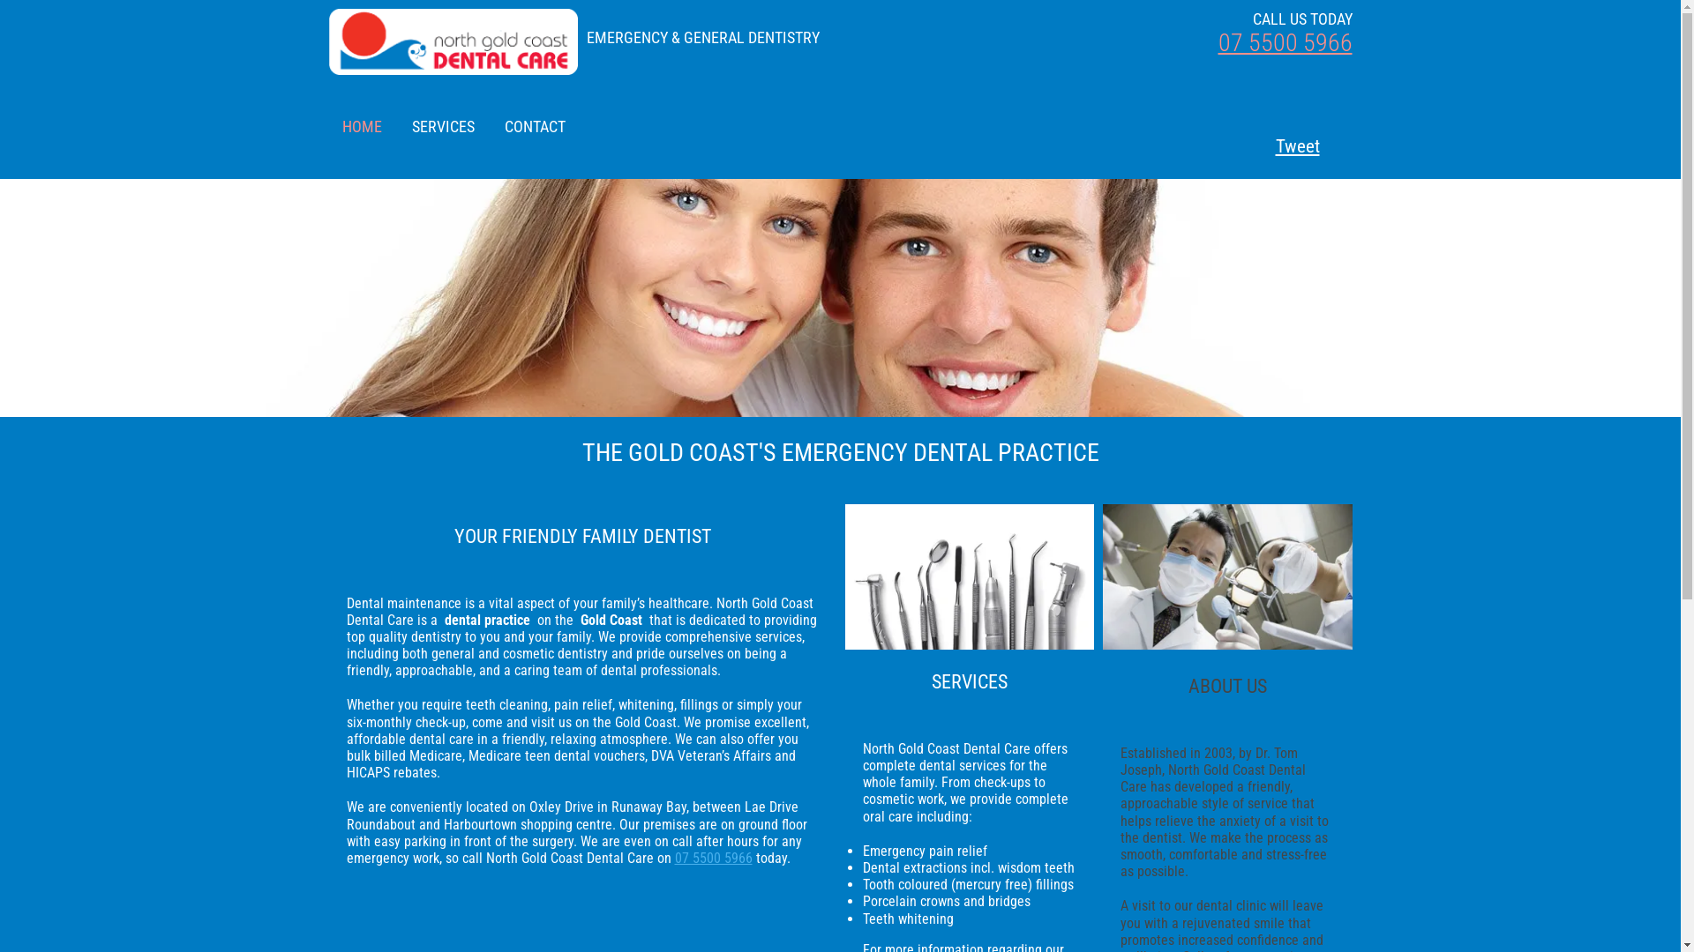 The width and height of the screenshot is (1694, 952). Describe the element at coordinates (1228, 576) in the screenshot. I see `two-dentist-general-check` at that location.